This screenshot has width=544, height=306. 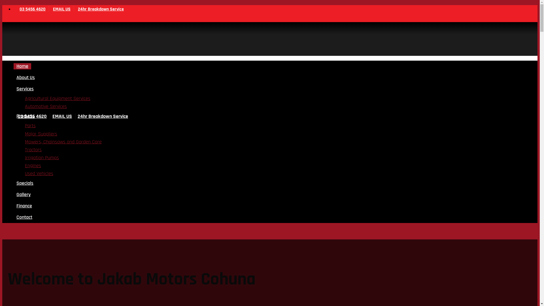 What do you see at coordinates (50, 73) in the screenshot?
I see `Jakab Motors Cohuna - Jakab Motors Cohuna` at bounding box center [50, 73].